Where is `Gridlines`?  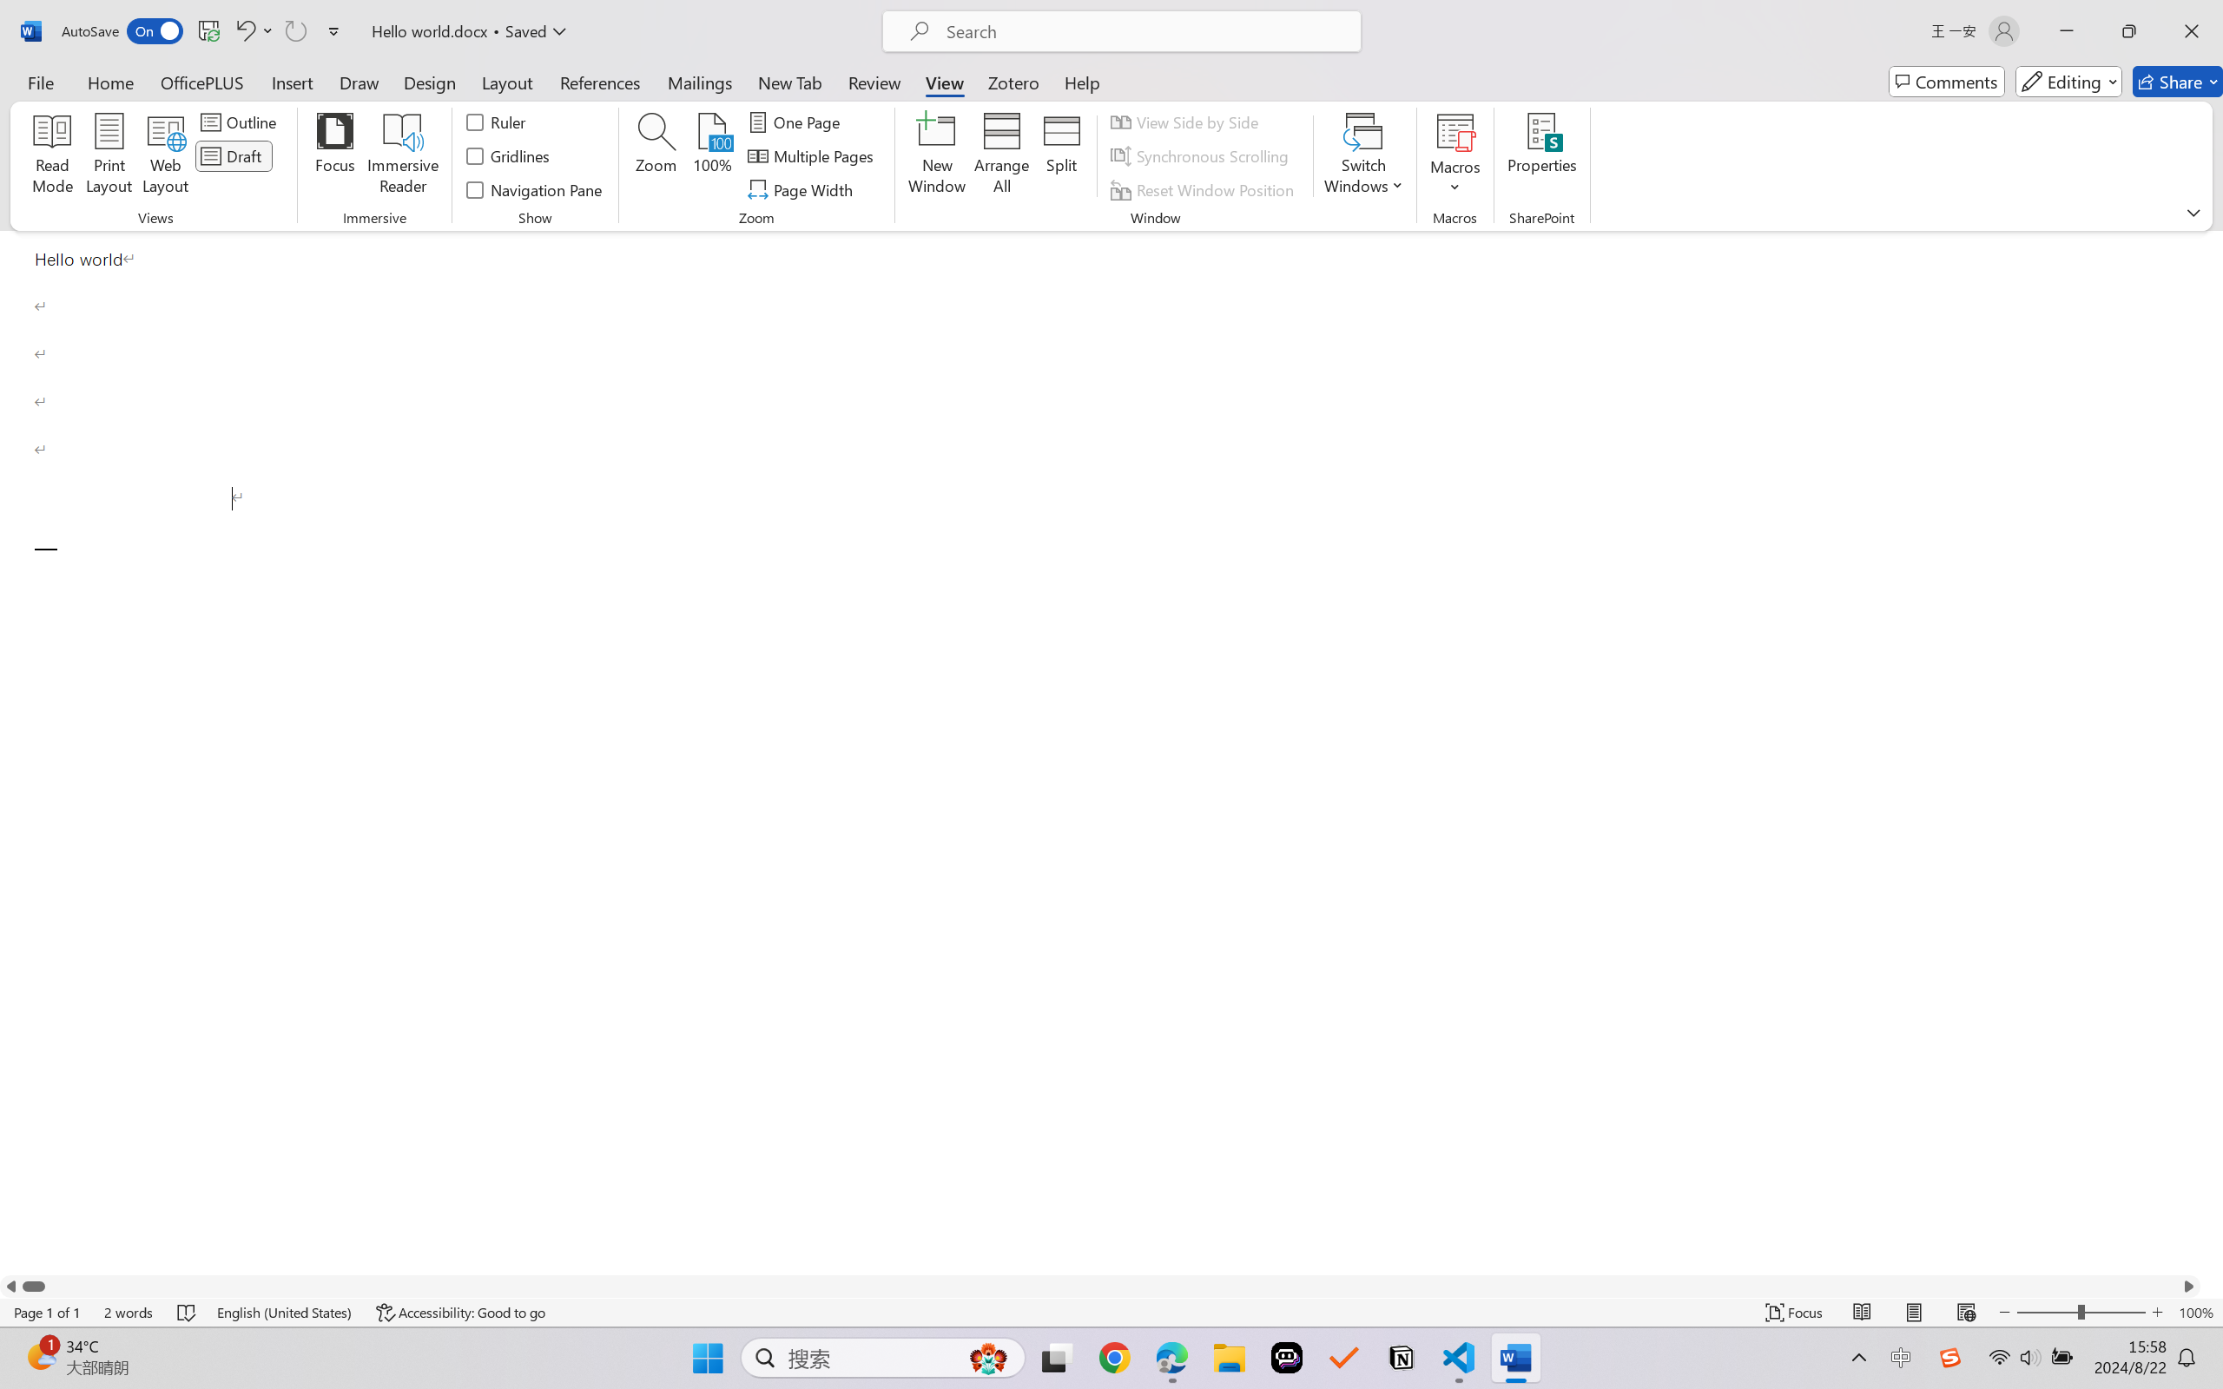 Gridlines is located at coordinates (509, 156).